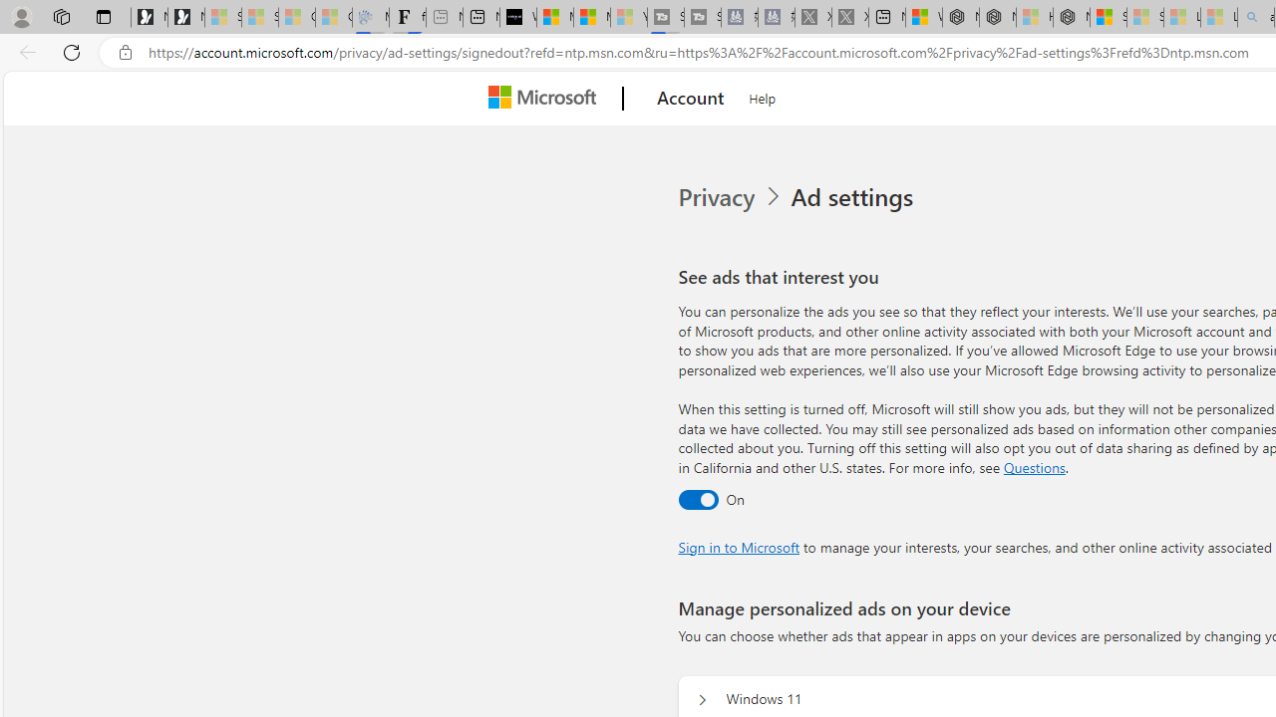 This screenshot has height=717, width=1276. What do you see at coordinates (1072, 18) in the screenshot?
I see `Nordace - Nordace Siena Is Not An Ordinary Backpack` at bounding box center [1072, 18].